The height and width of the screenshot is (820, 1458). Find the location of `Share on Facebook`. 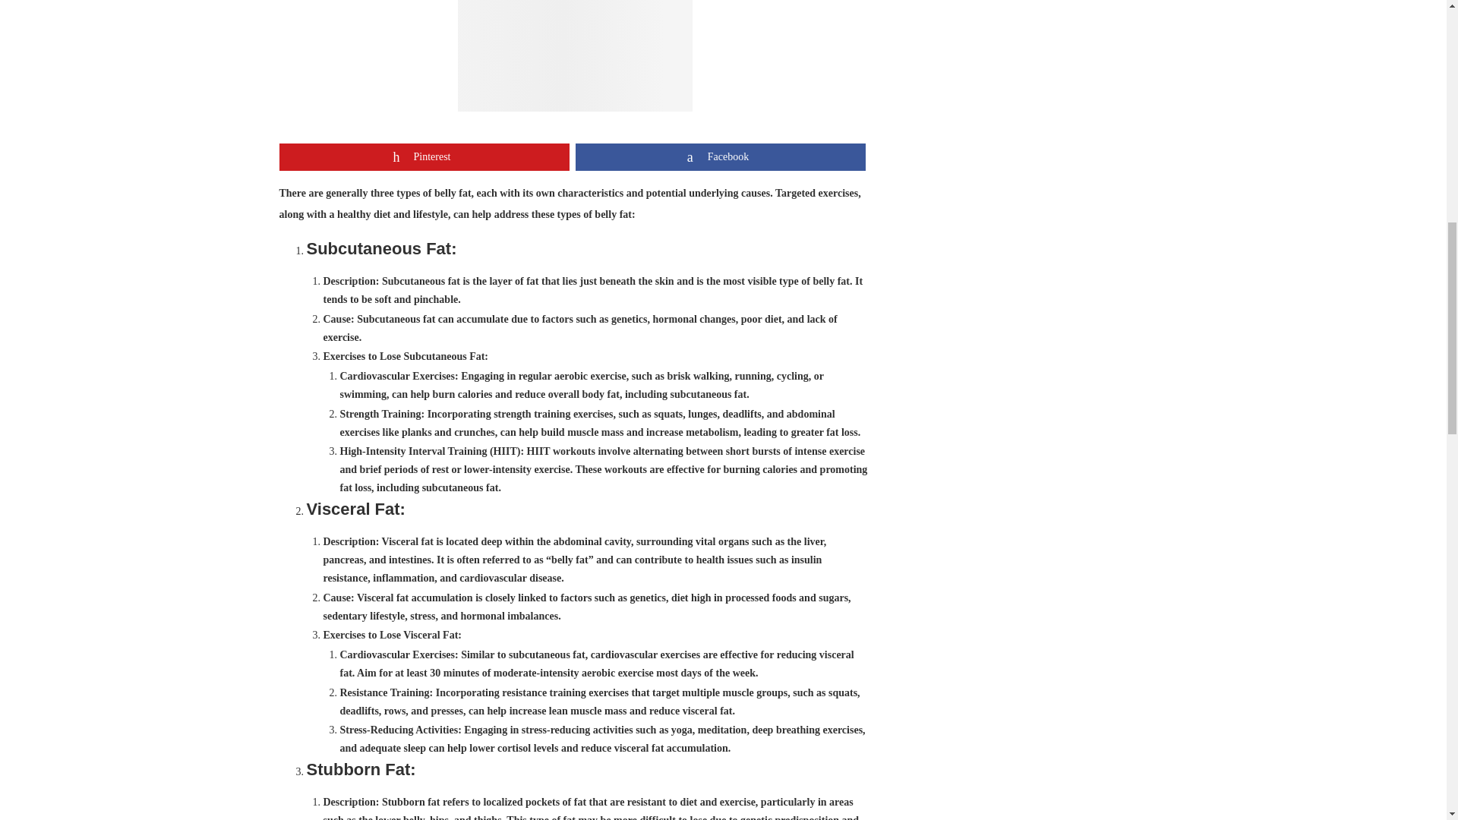

Share on Facebook is located at coordinates (721, 156).